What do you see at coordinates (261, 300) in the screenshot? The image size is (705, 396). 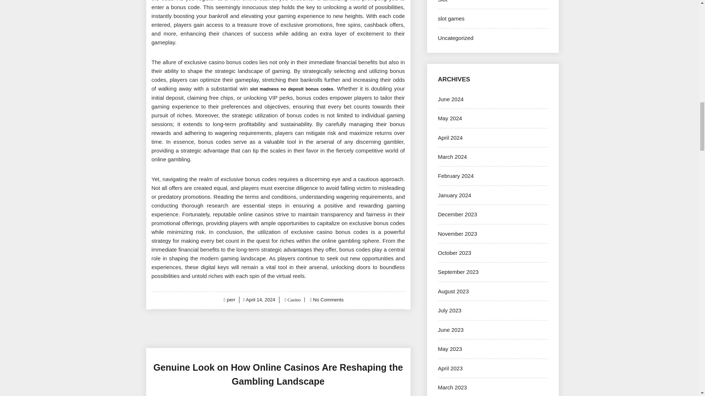 I see `April 14, 2024` at bounding box center [261, 300].